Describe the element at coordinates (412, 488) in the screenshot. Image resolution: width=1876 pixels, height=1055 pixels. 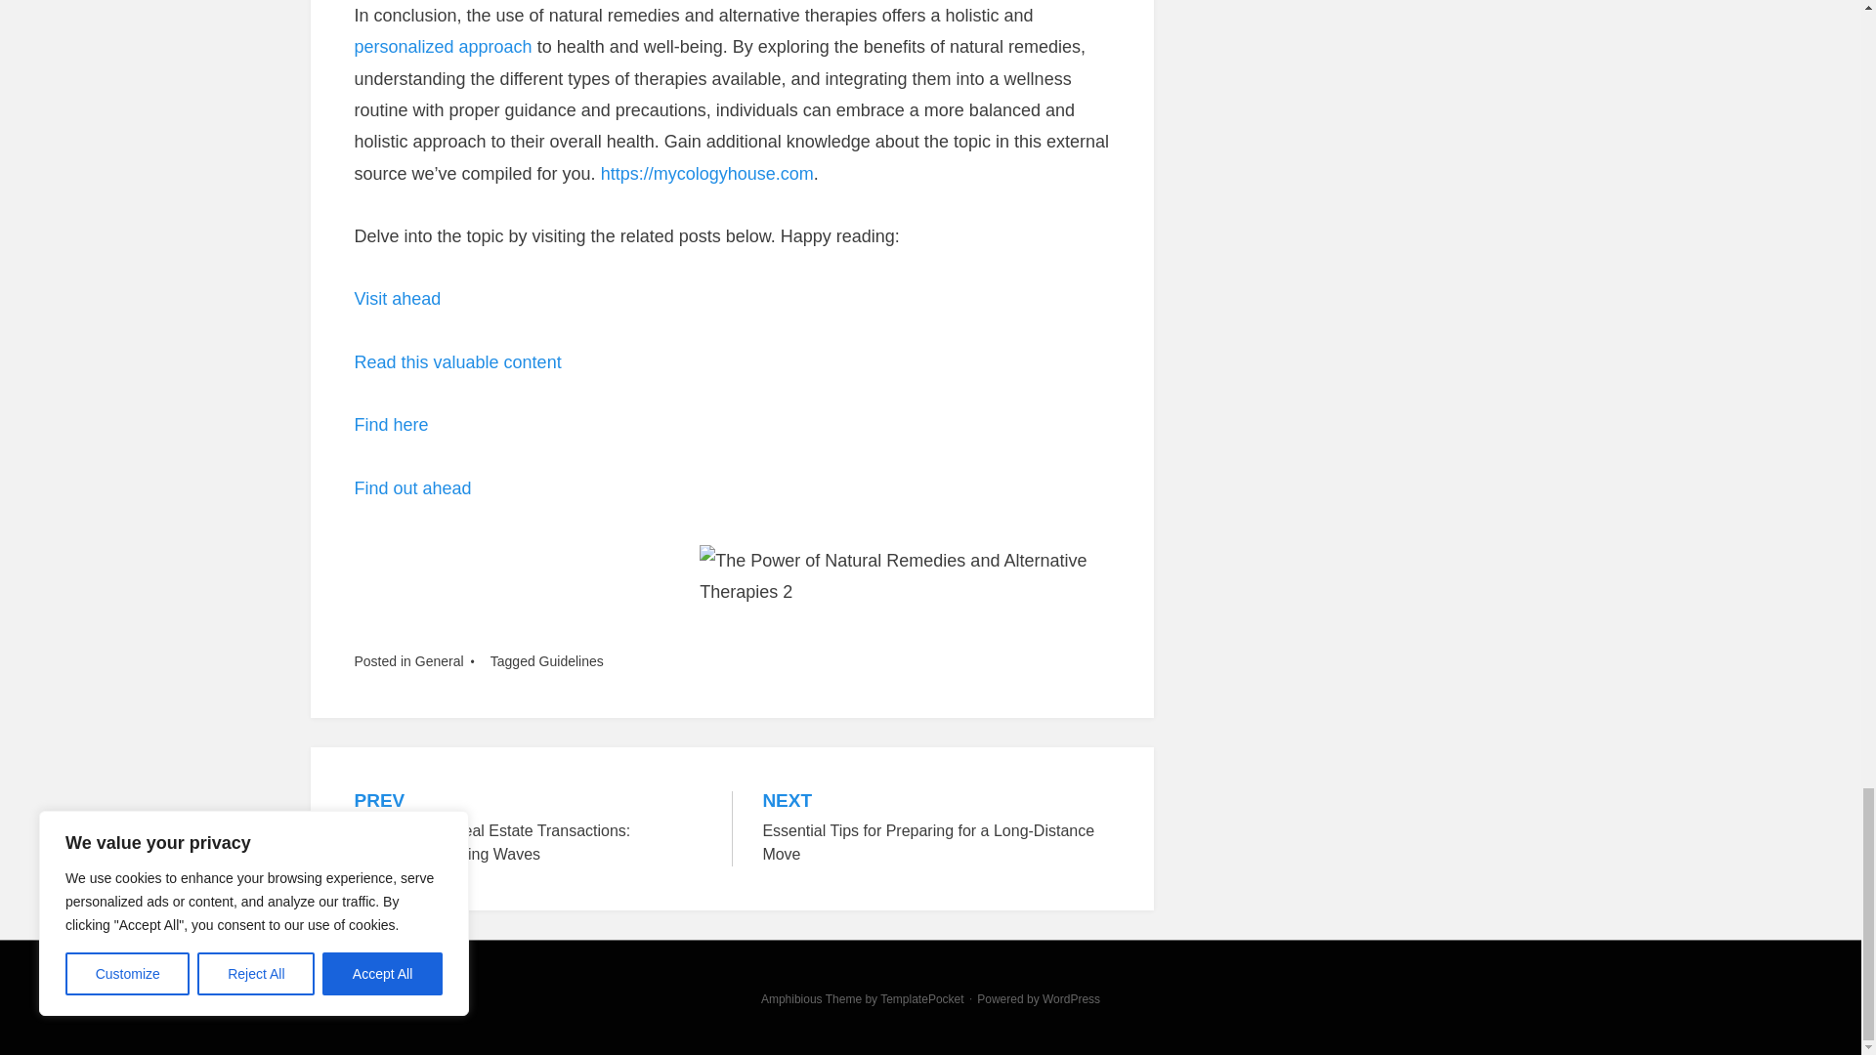
I see `Find out ahead` at that location.